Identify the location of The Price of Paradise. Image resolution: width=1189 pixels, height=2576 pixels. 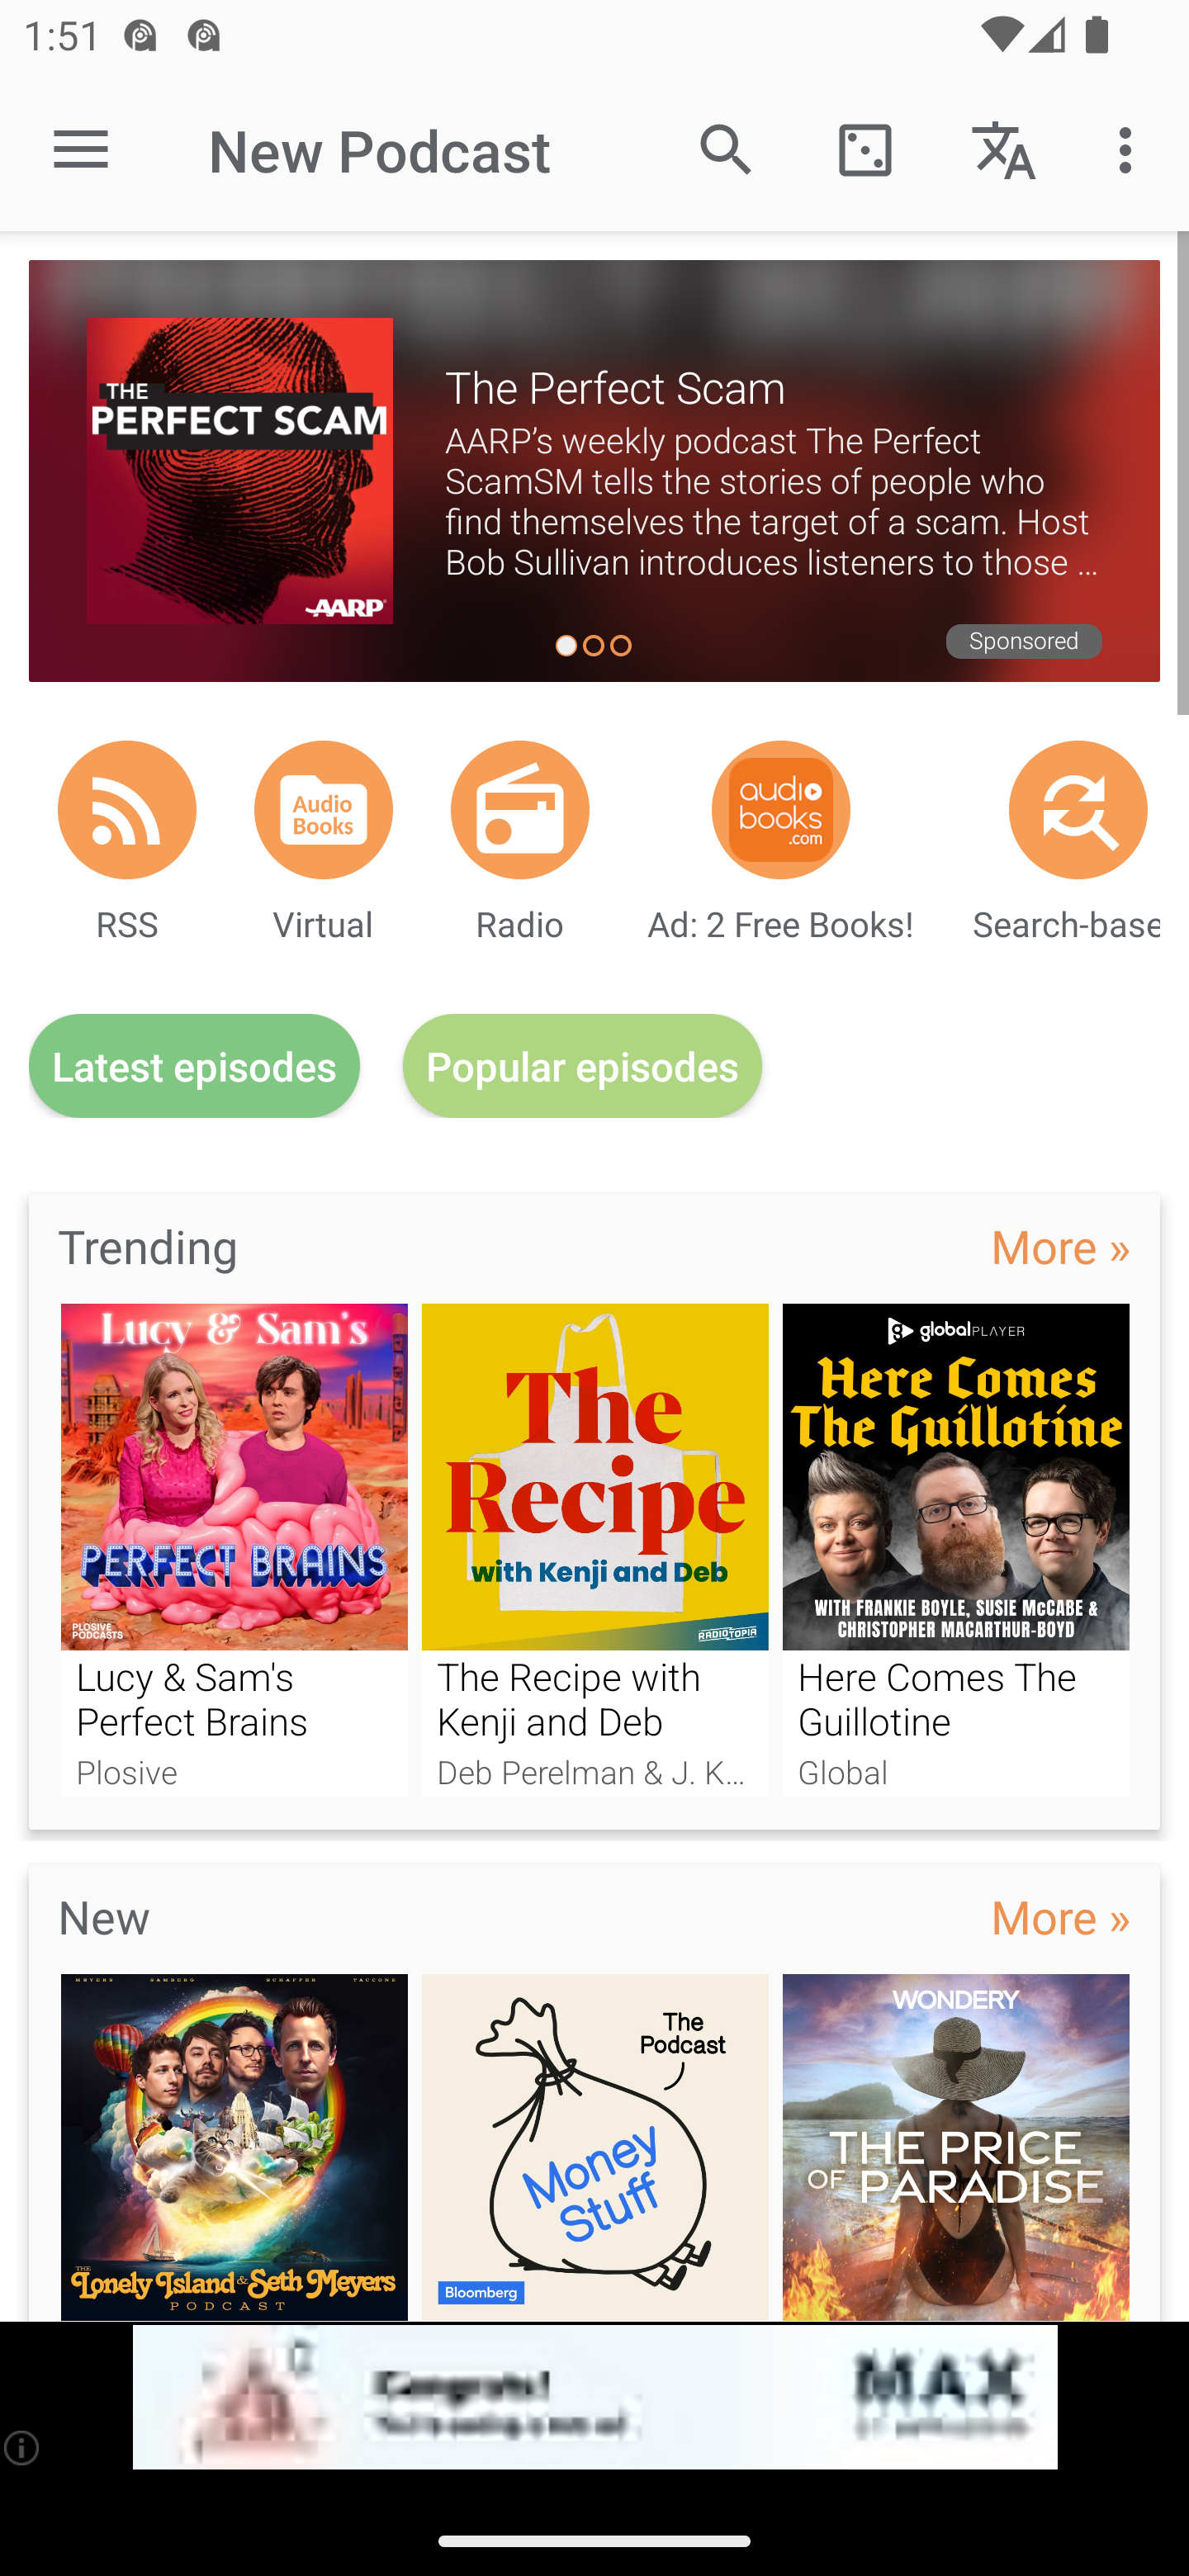
(956, 2147).